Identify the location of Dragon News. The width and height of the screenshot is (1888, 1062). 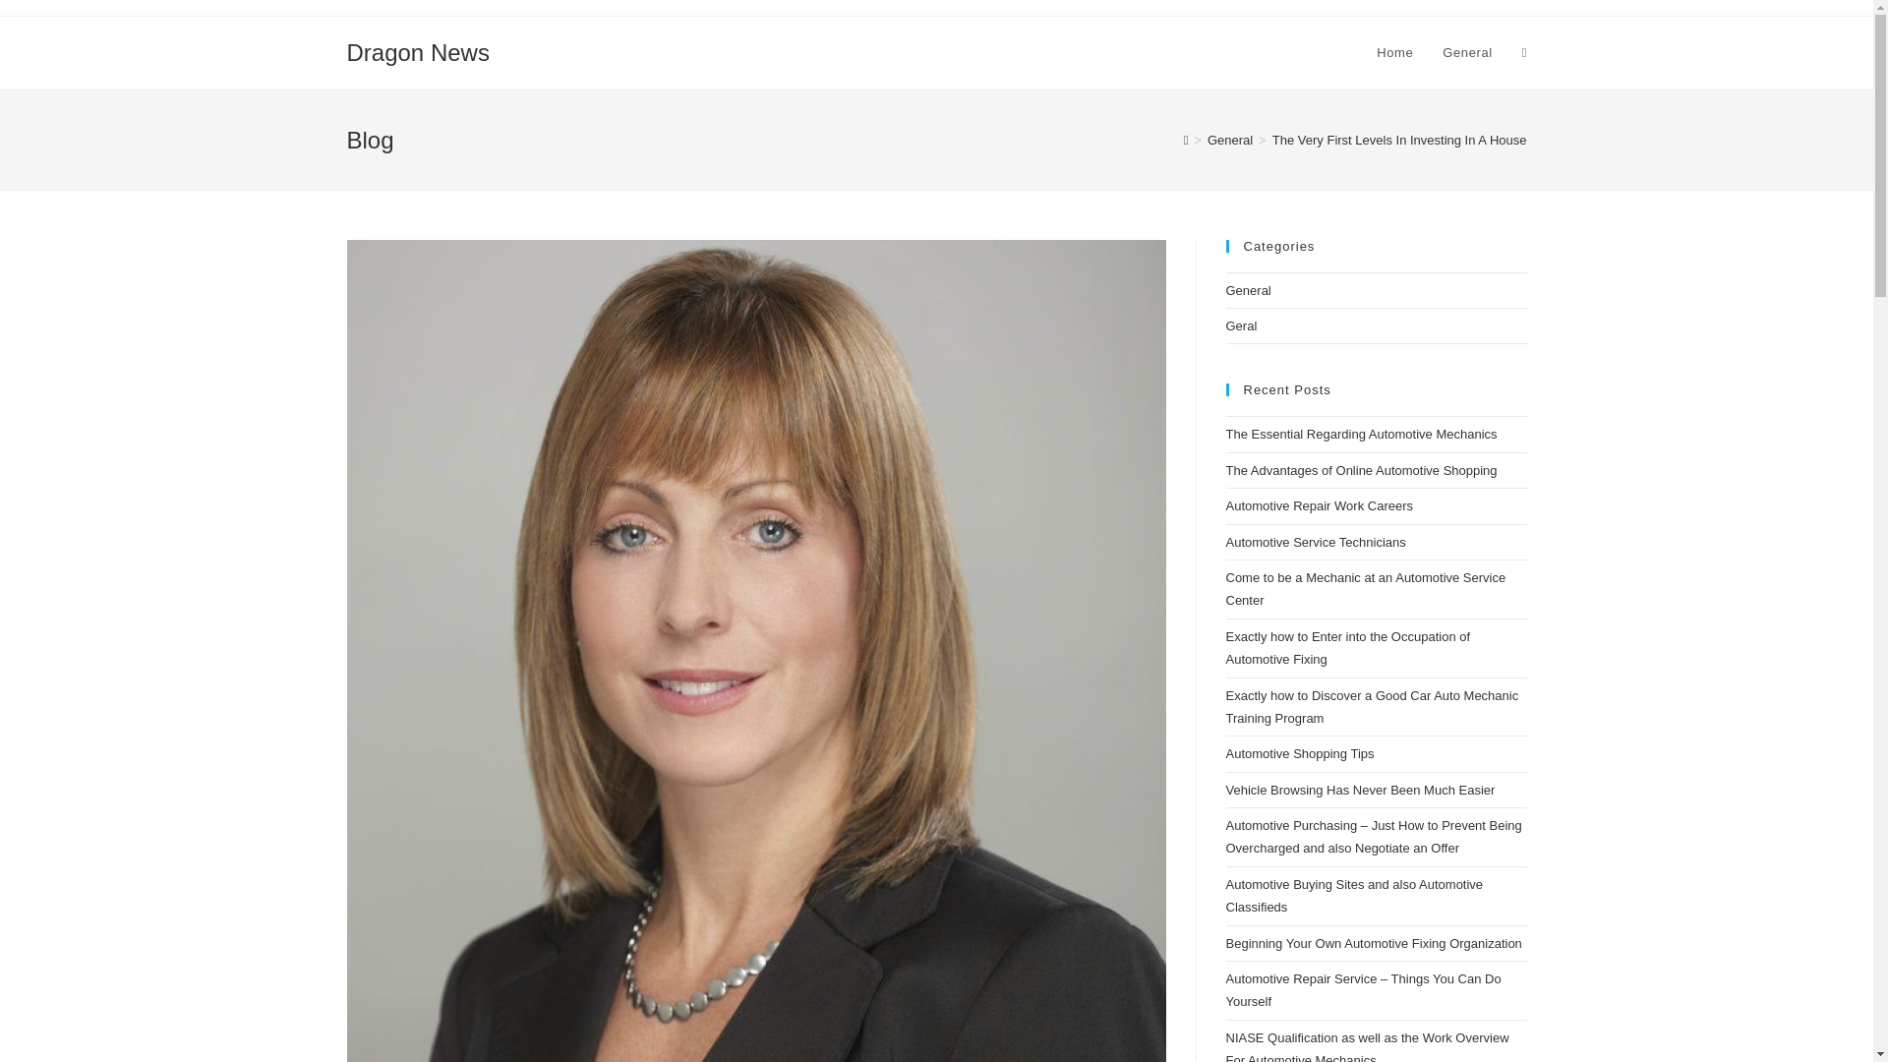
(417, 51).